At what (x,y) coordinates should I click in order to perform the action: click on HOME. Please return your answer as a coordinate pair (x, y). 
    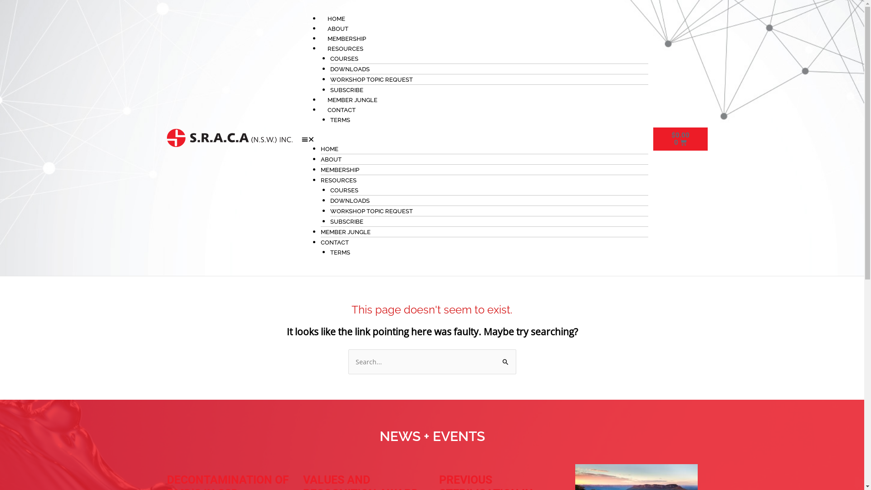
    Looking at the image, I should click on (337, 19).